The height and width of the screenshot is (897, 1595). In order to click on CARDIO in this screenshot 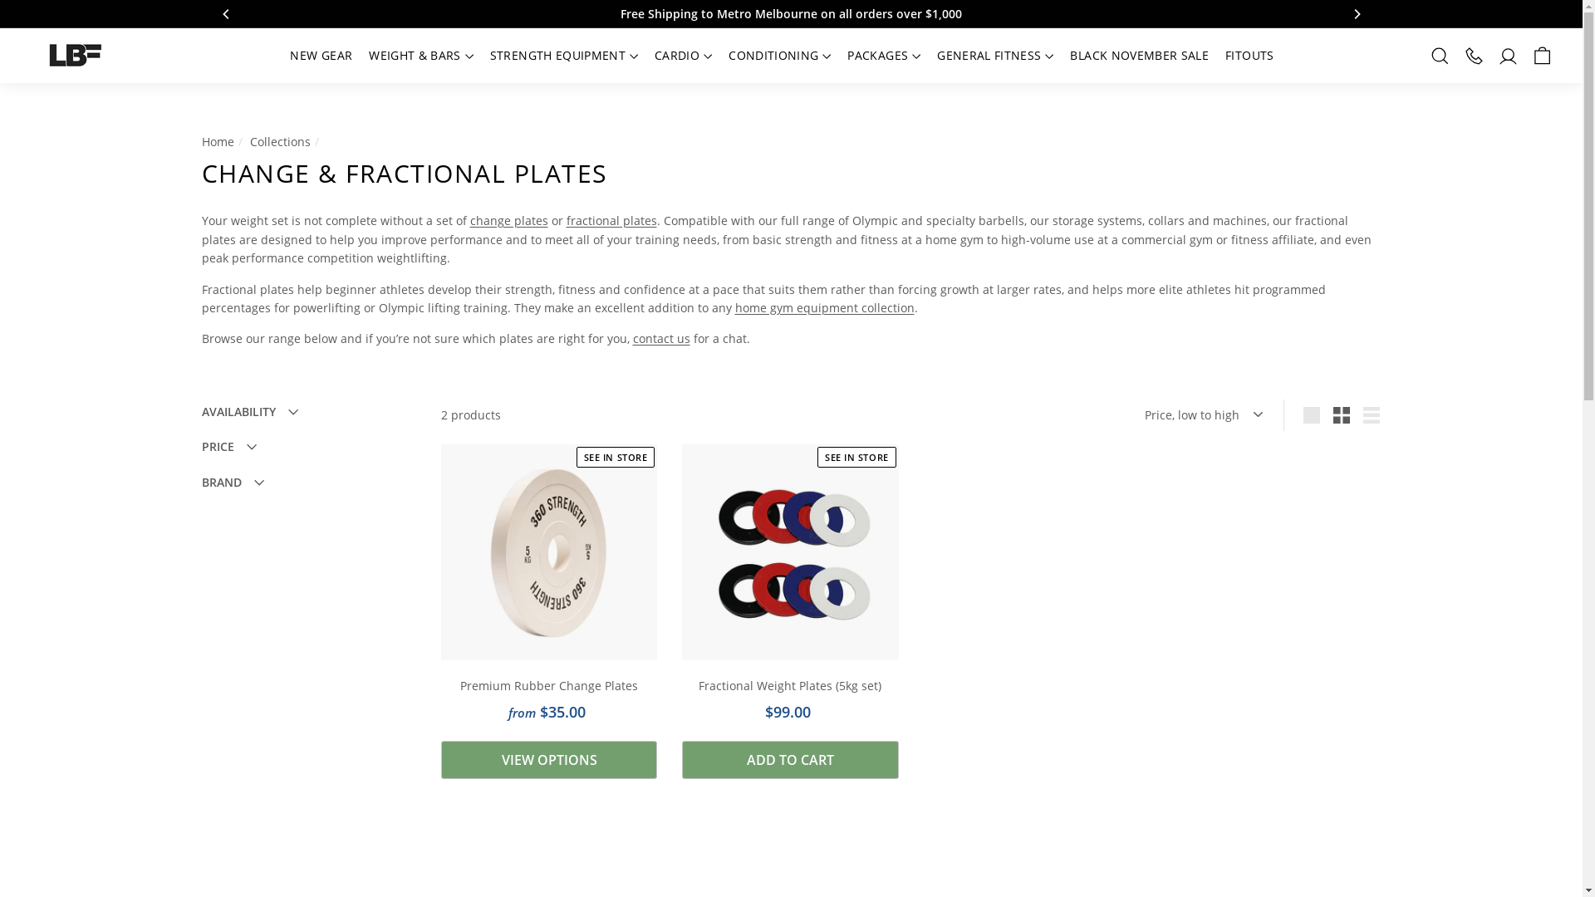, I will do `click(683, 56)`.